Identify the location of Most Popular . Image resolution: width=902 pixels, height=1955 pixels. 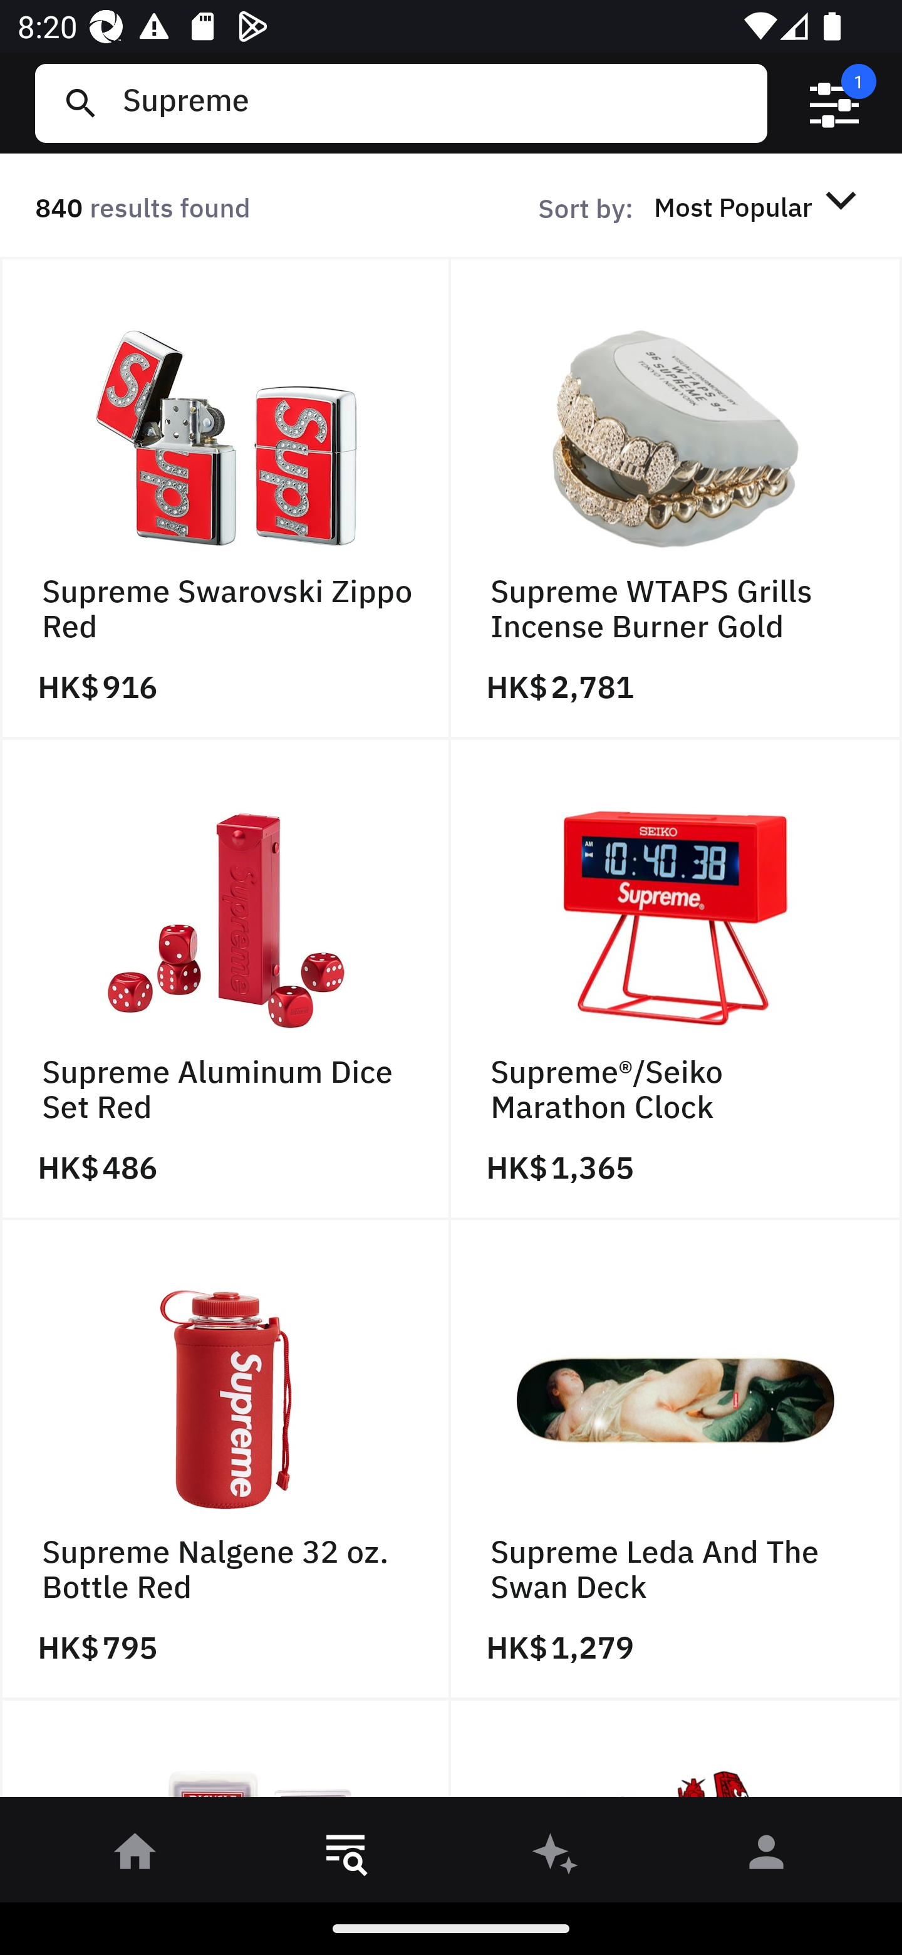
(759, 206).